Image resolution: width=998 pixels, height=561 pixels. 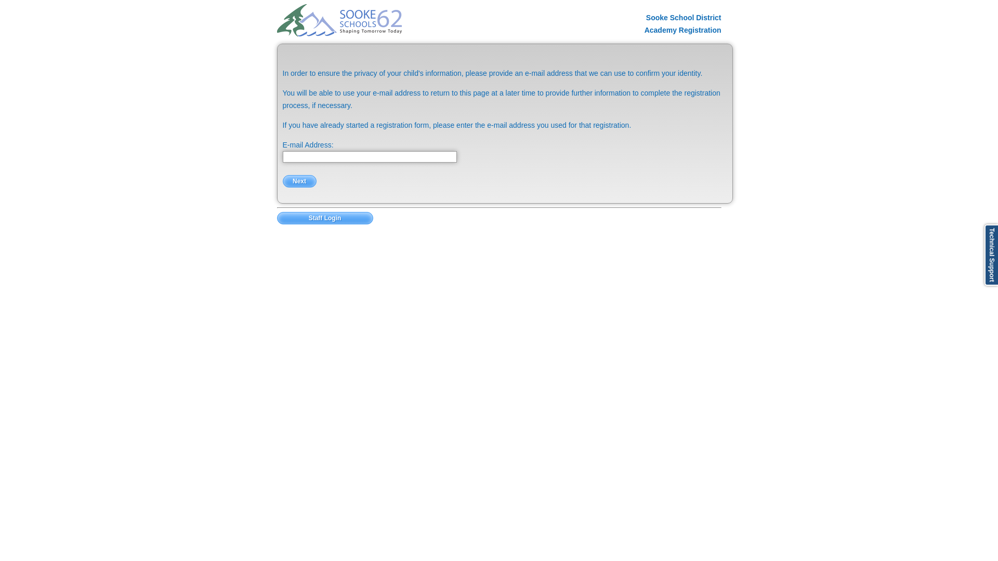 I want to click on Next, so click(x=299, y=181).